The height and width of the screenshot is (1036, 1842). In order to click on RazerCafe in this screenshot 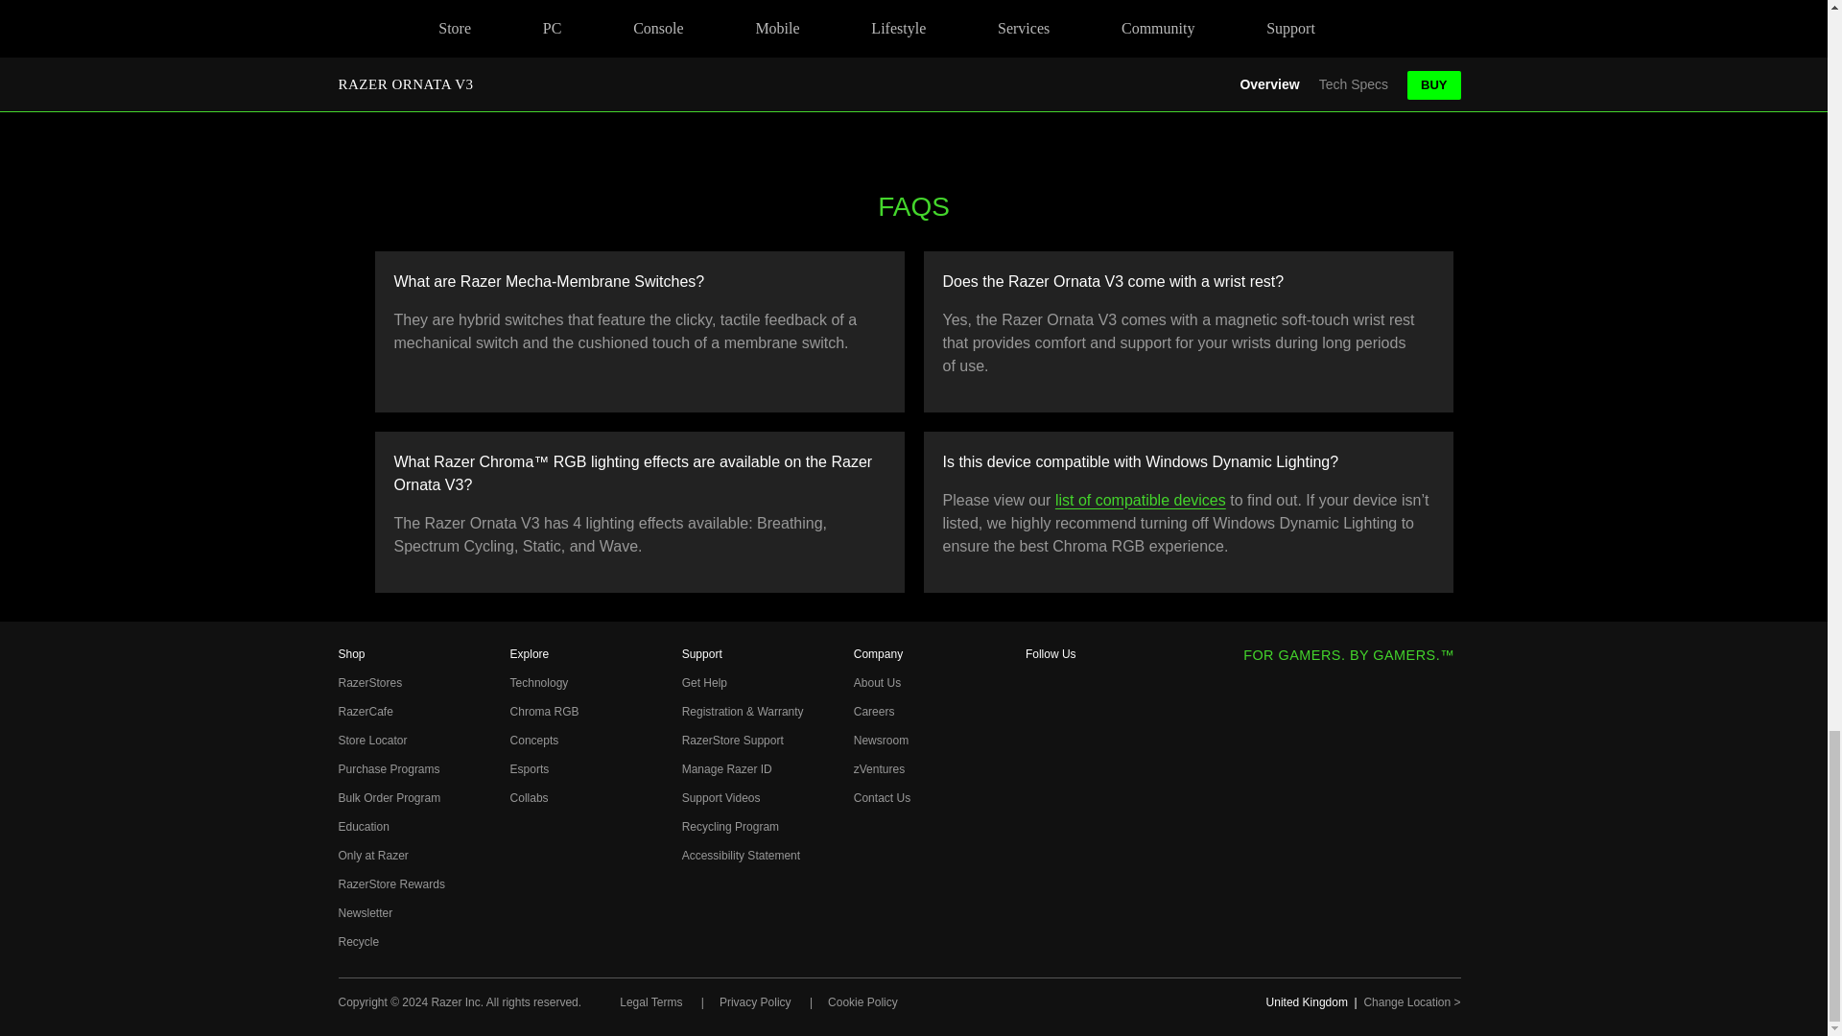, I will do `click(365, 712)`.